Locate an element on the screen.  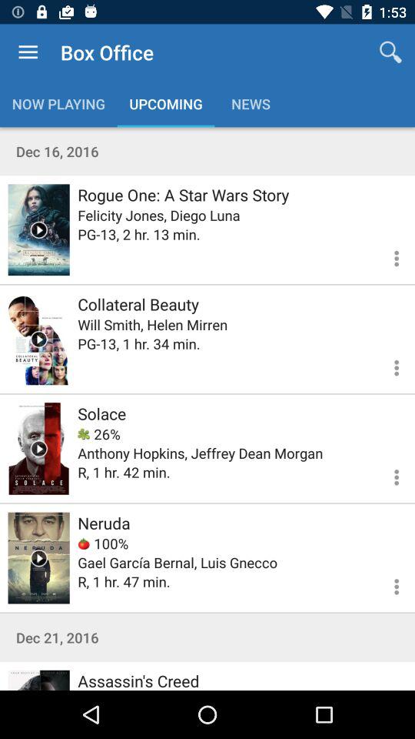
turn on the icon above the pg 13 1 item is located at coordinates (152, 325).